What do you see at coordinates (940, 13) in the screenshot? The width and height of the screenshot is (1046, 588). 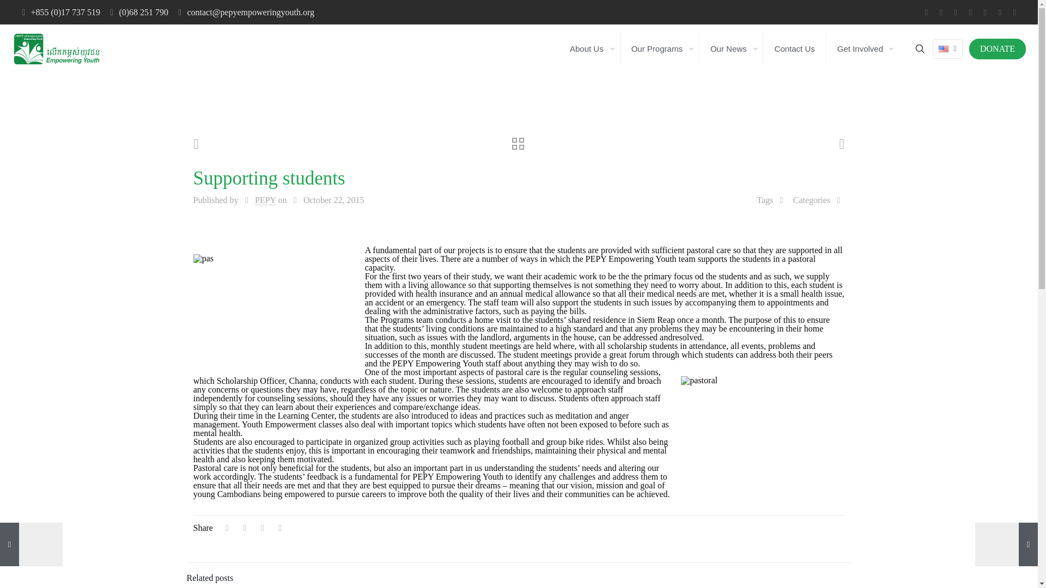 I see `Facebook` at bounding box center [940, 13].